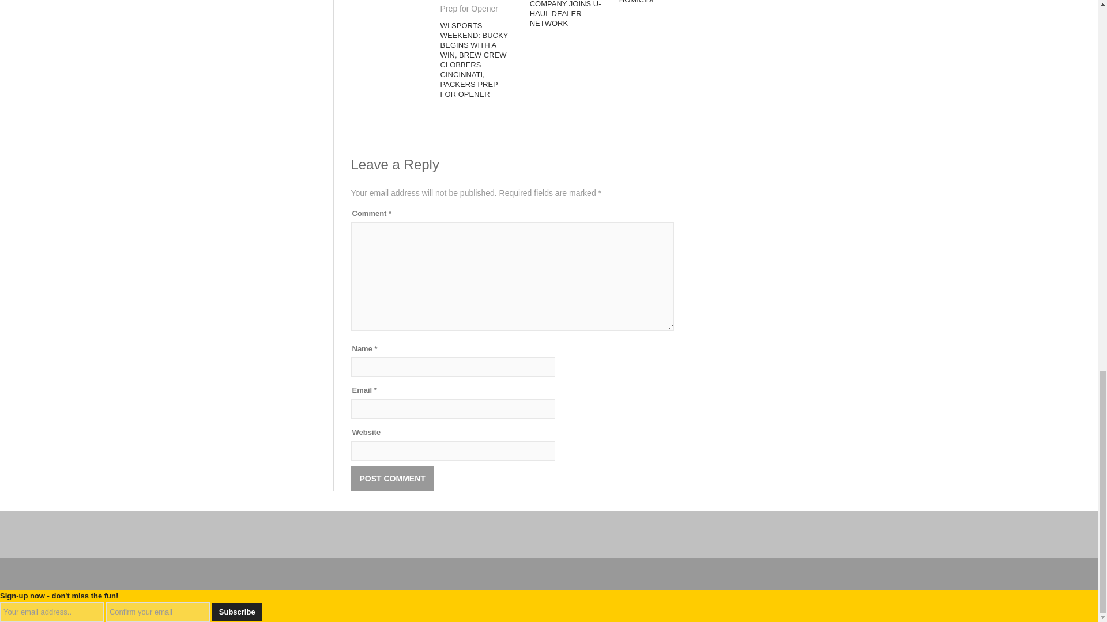 The image size is (1107, 622). Describe the element at coordinates (392, 479) in the screenshot. I see `Post Comment` at that location.